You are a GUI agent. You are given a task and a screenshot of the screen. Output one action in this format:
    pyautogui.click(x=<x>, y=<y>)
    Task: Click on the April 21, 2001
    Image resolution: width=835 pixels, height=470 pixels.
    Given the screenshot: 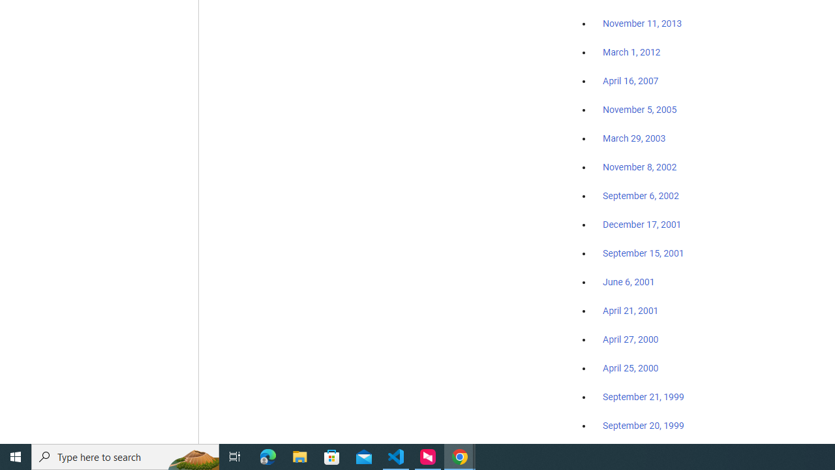 What is the action you would take?
    pyautogui.click(x=630, y=311)
    